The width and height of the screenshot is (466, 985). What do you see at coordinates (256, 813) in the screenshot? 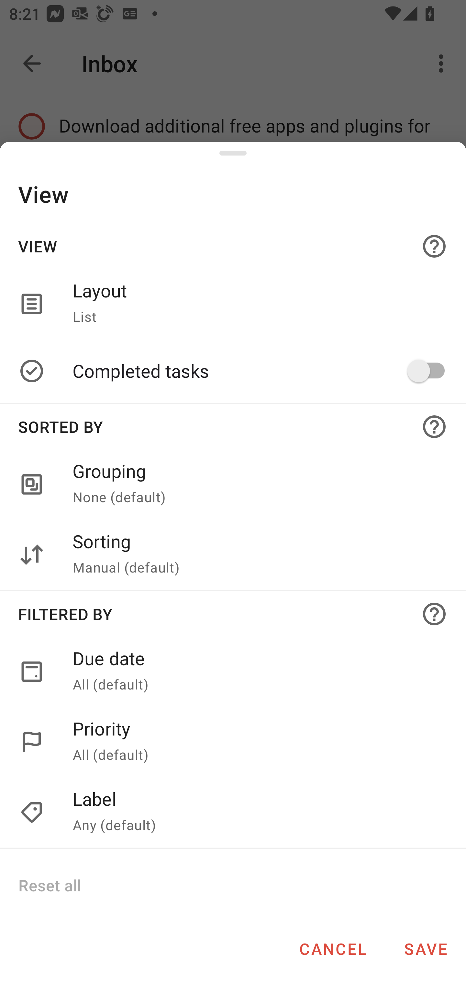
I see `Label Any (default)` at bounding box center [256, 813].